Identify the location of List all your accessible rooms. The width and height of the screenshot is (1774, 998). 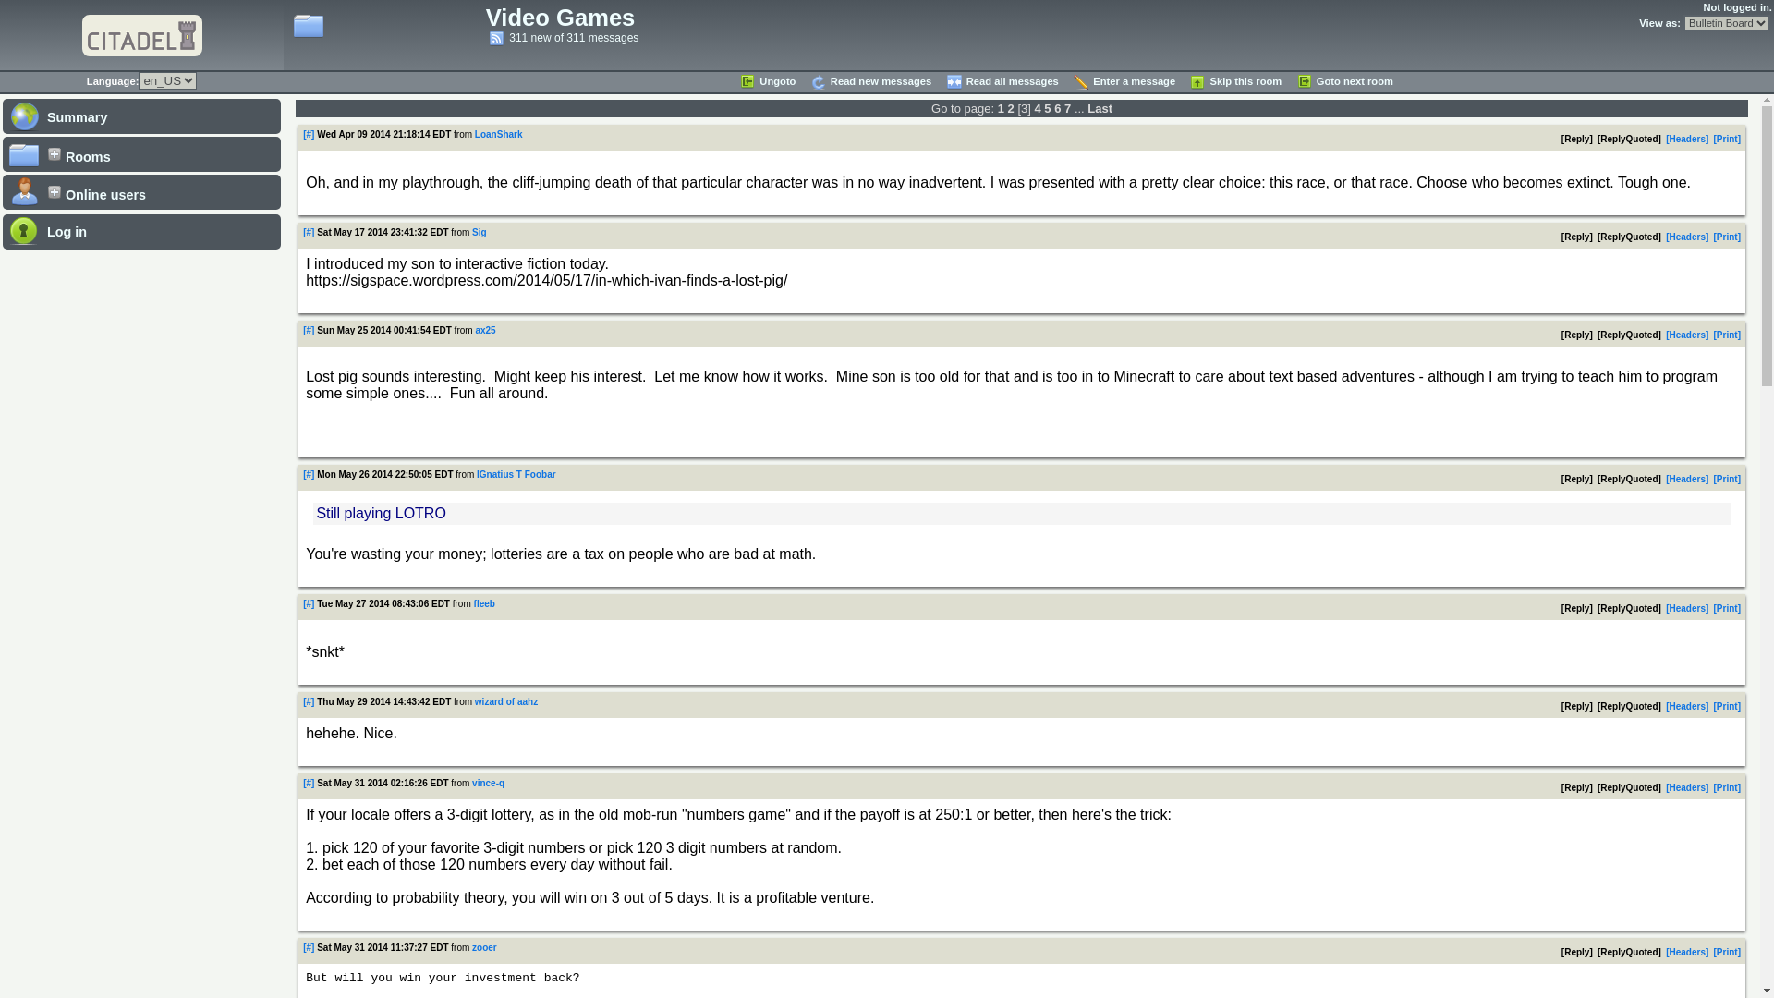
(141, 153).